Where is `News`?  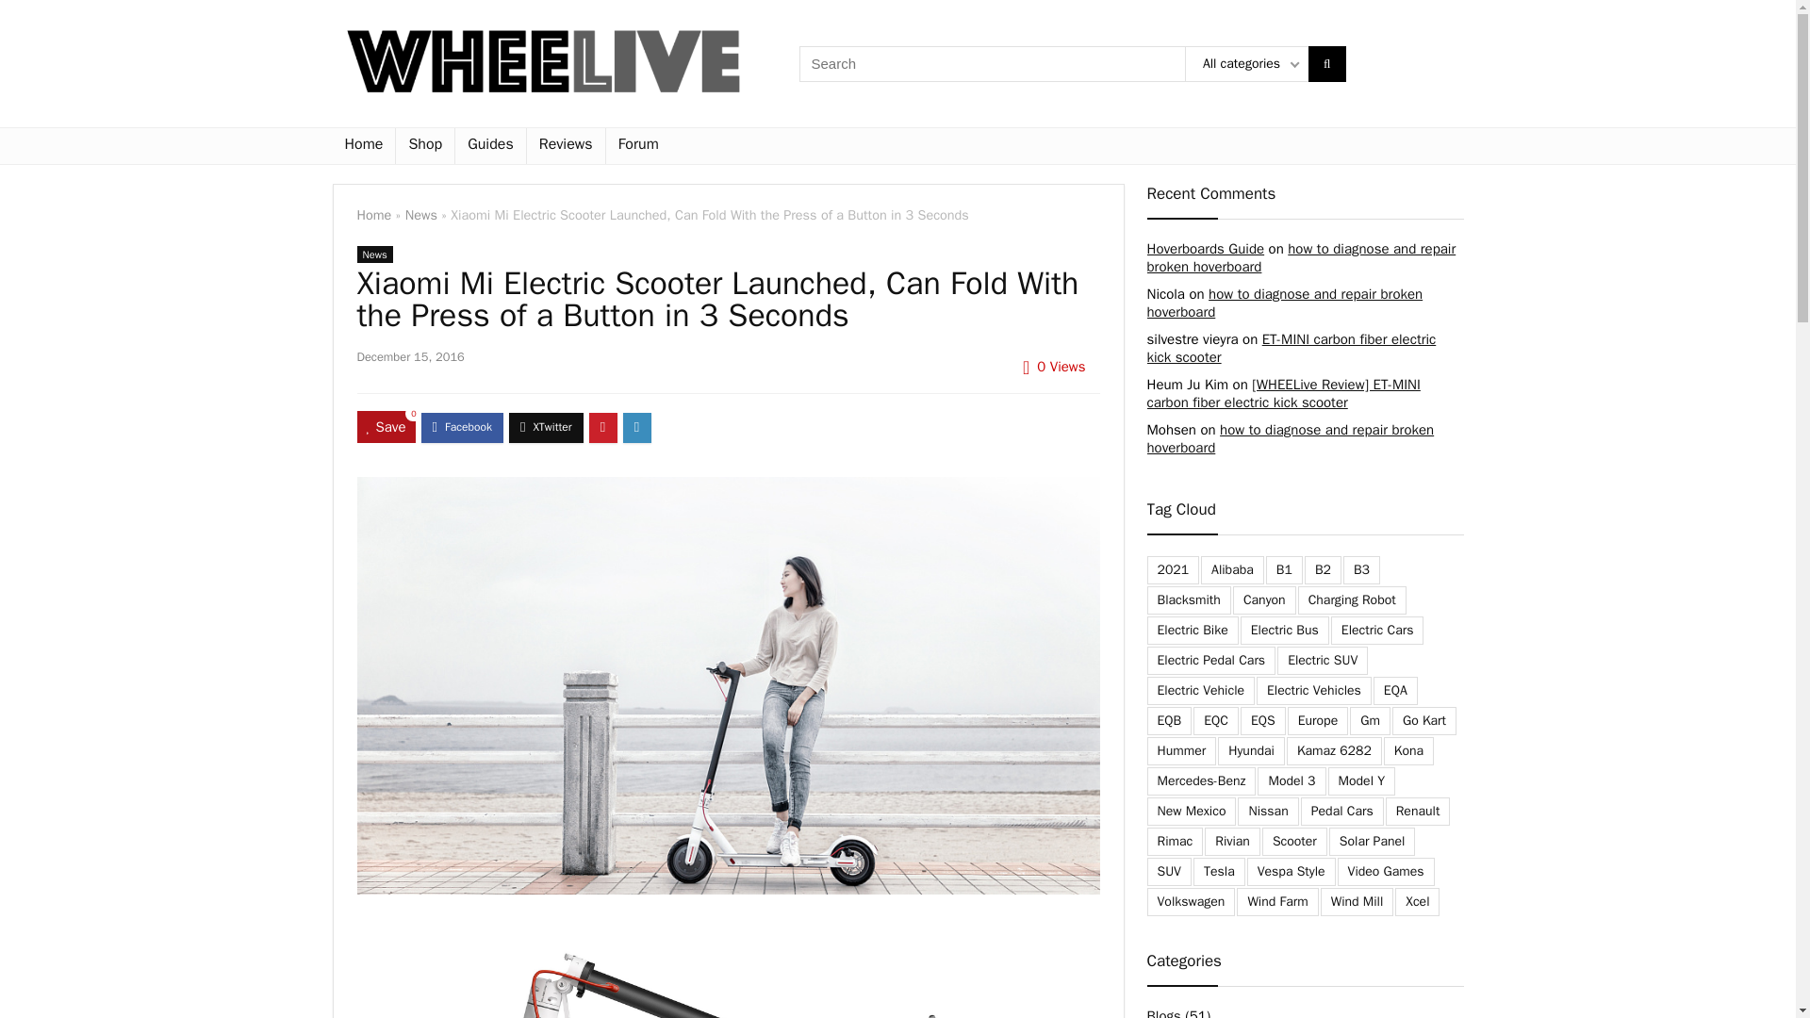
News is located at coordinates (421, 215).